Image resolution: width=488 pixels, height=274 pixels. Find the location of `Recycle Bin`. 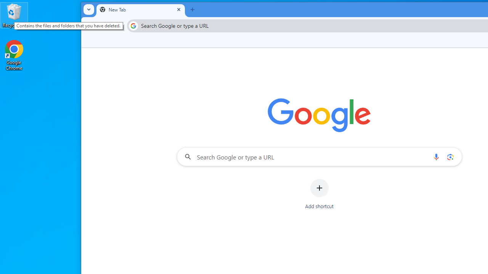

Recycle Bin is located at coordinates (14, 15).